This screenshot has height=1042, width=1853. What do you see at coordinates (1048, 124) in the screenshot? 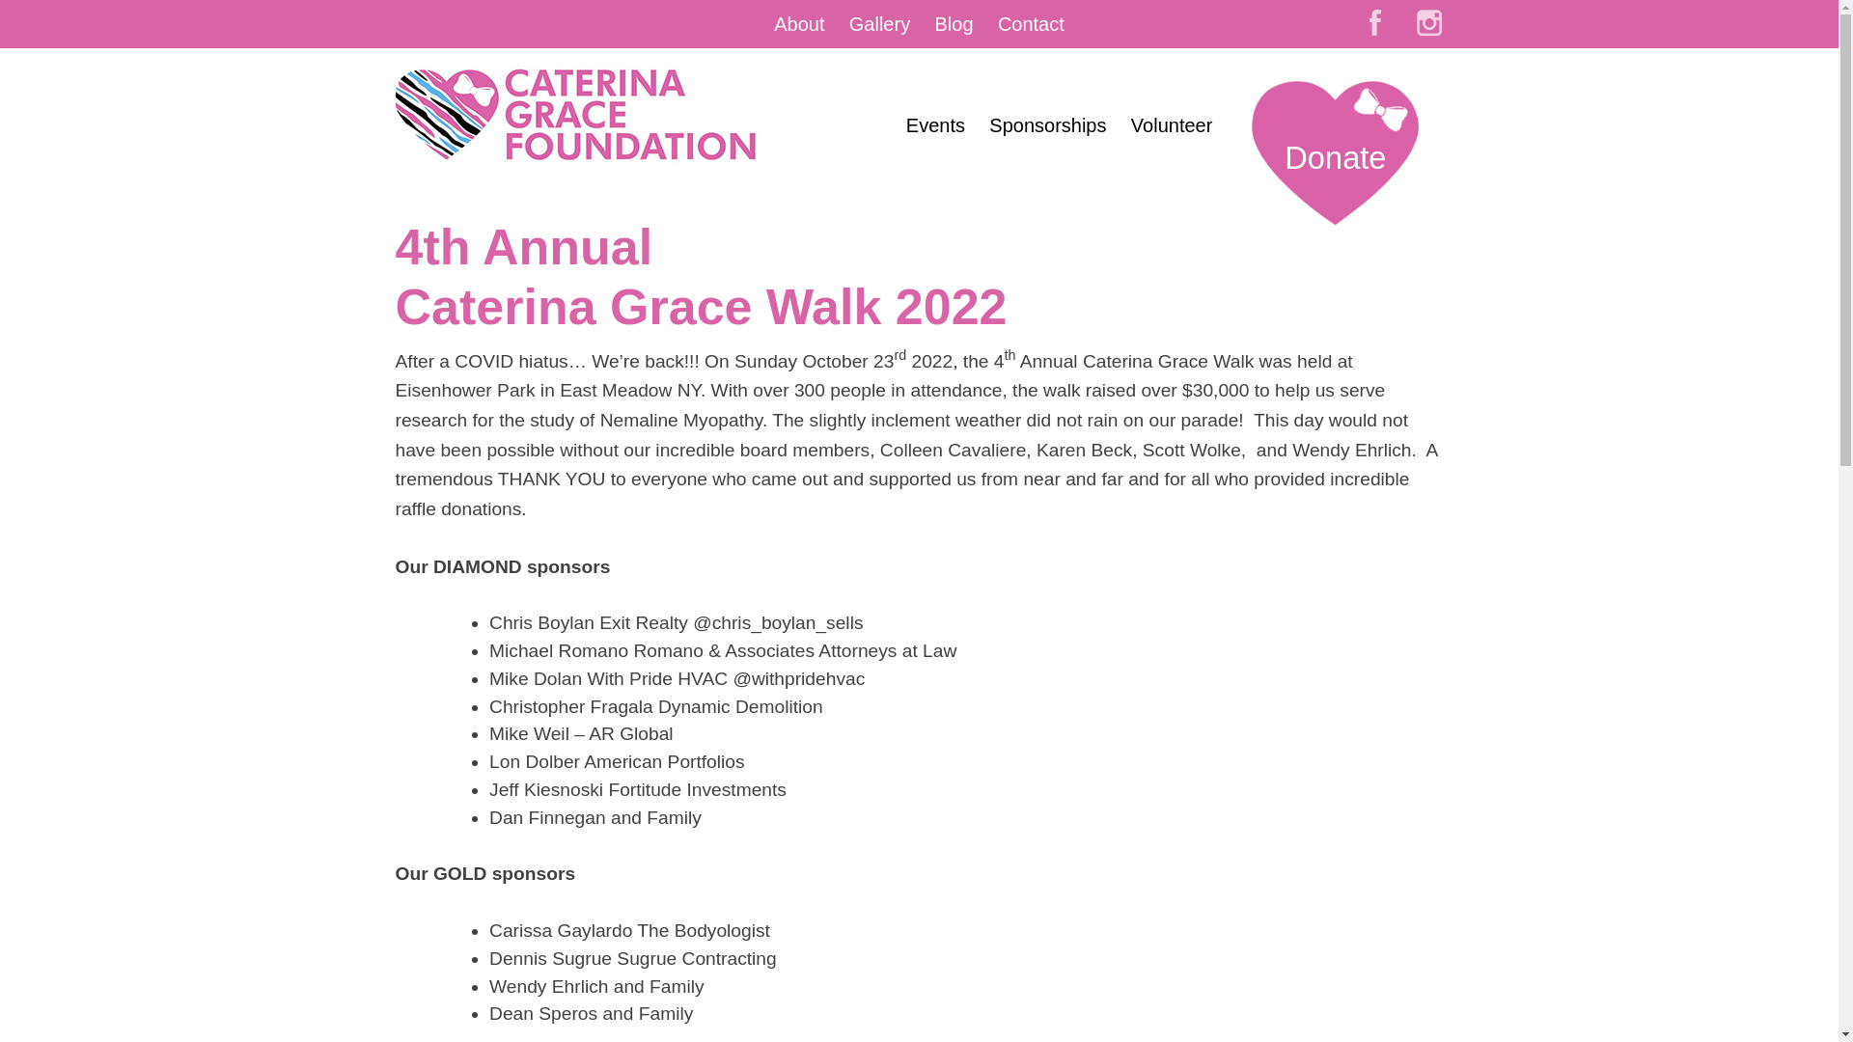
I see `Sponsorships` at bounding box center [1048, 124].